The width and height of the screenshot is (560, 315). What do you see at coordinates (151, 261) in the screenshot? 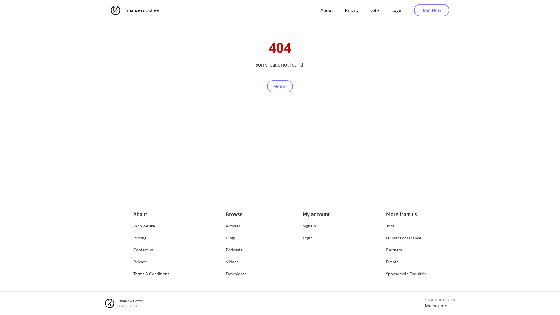
I see `Privacy` at bounding box center [151, 261].